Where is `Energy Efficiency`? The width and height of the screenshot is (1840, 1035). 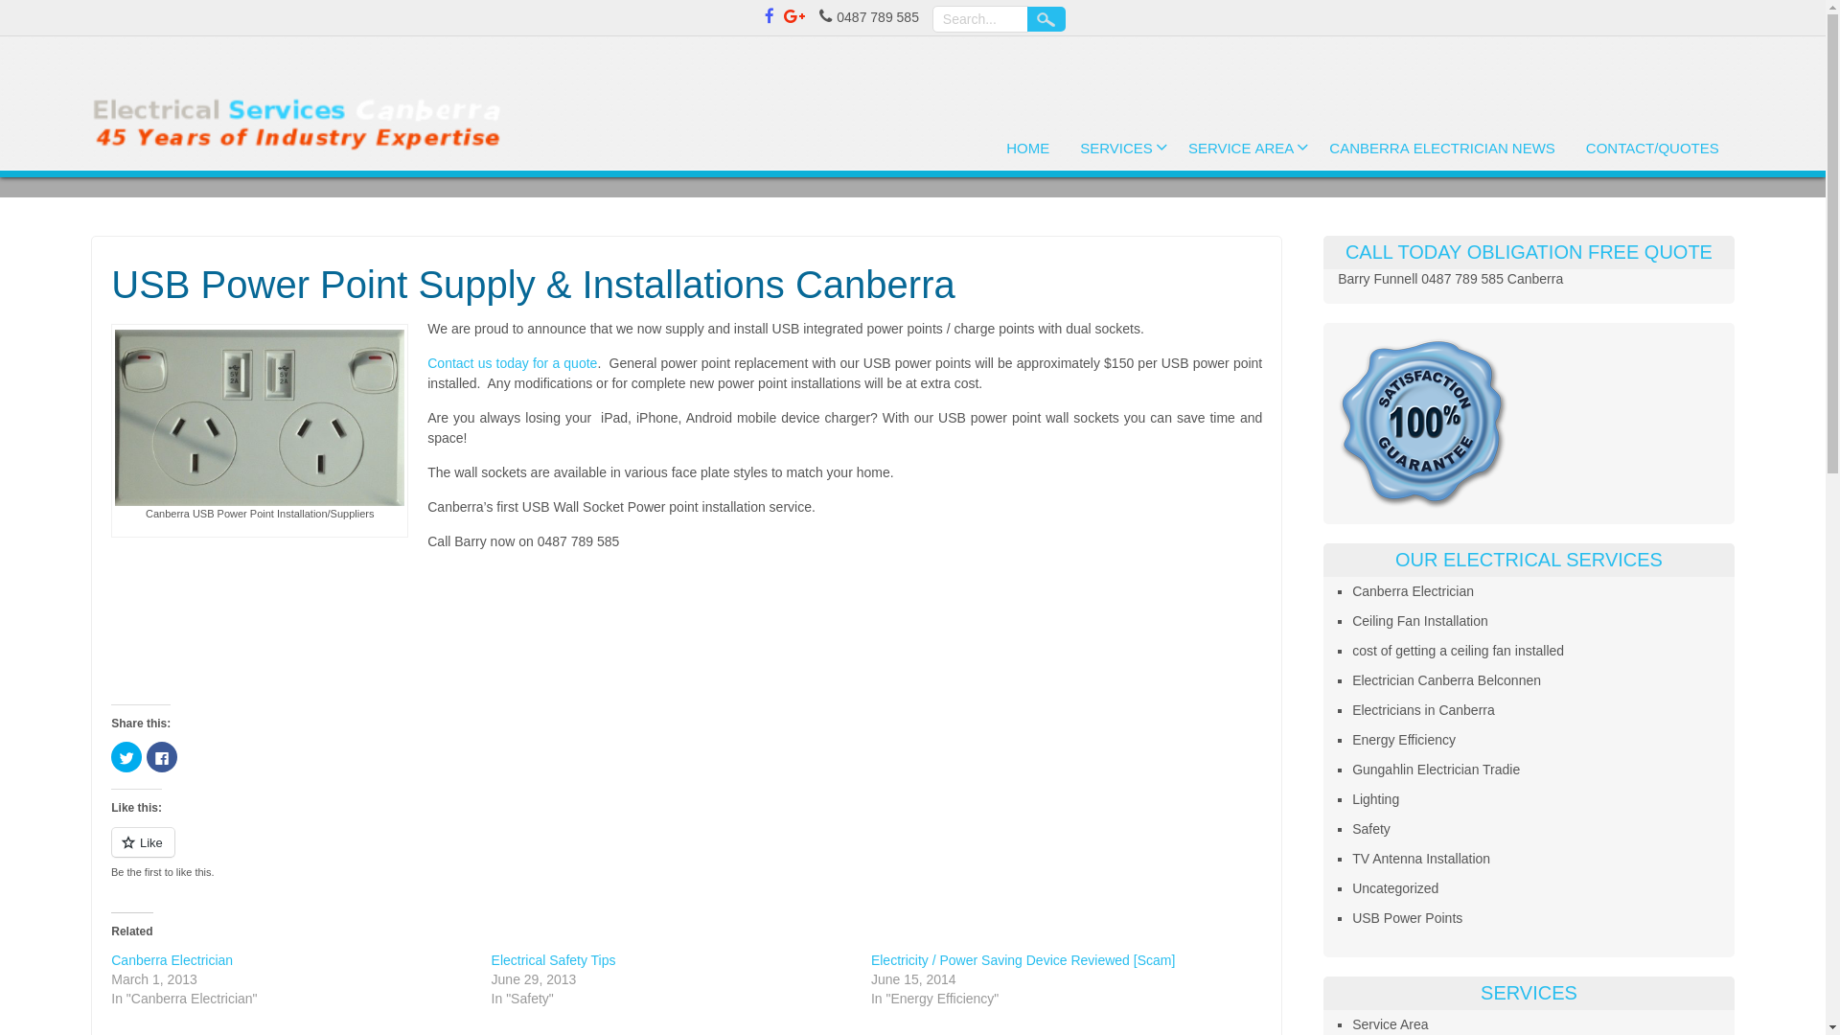 Energy Efficiency is located at coordinates (1404, 740).